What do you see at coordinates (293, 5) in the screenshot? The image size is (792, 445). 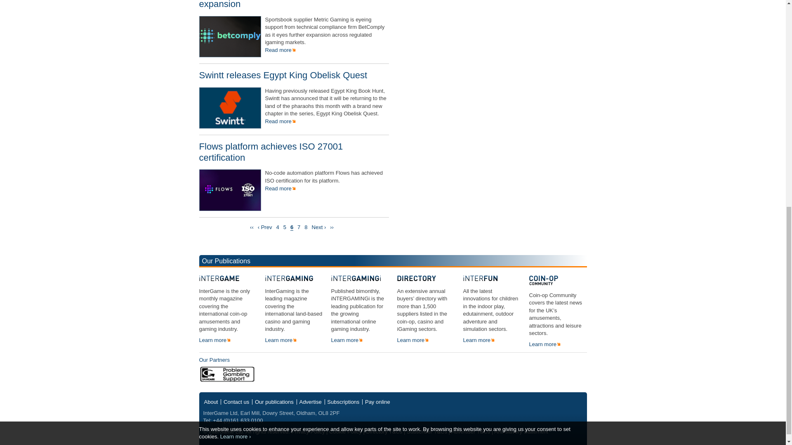 I see `Metric Gaming taps BetComply to fuel igaming expansion` at bounding box center [293, 5].